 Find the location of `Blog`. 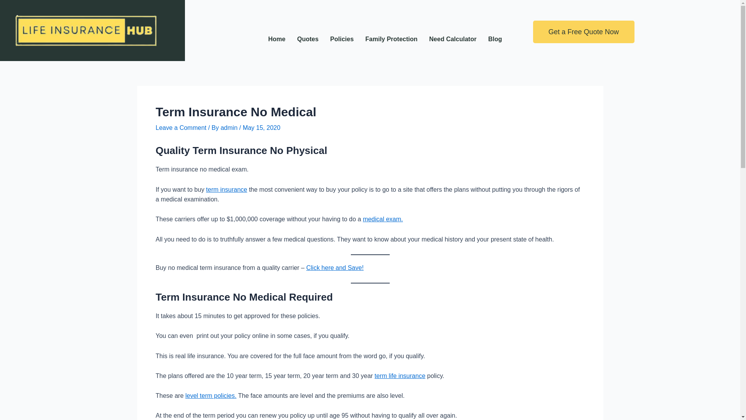

Blog is located at coordinates (495, 39).